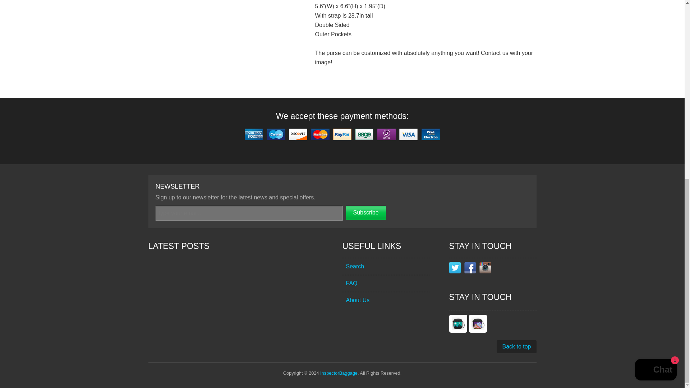 Image resolution: width=690 pixels, height=388 pixels. Describe the element at coordinates (477, 323) in the screenshot. I see `Aladdin Crossbody` at that location.